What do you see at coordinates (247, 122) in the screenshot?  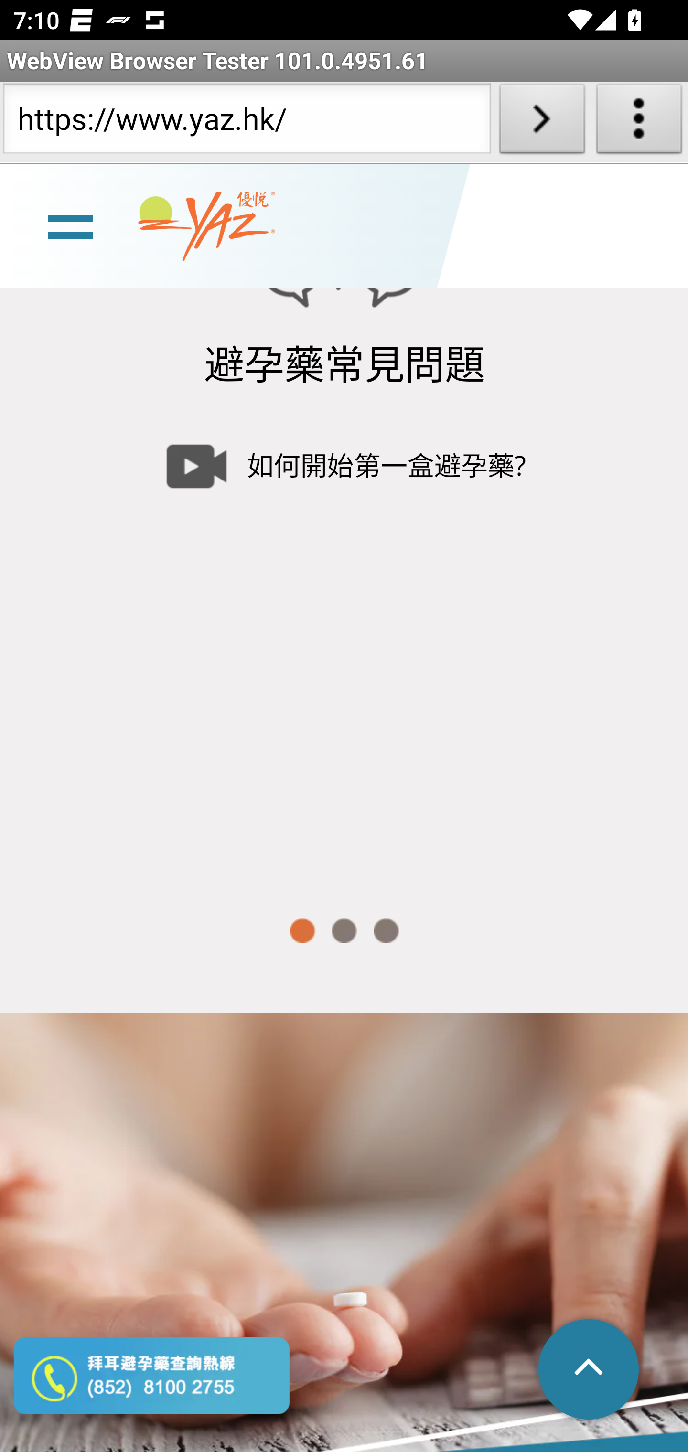 I see `https://www.yaz.hk/` at bounding box center [247, 122].